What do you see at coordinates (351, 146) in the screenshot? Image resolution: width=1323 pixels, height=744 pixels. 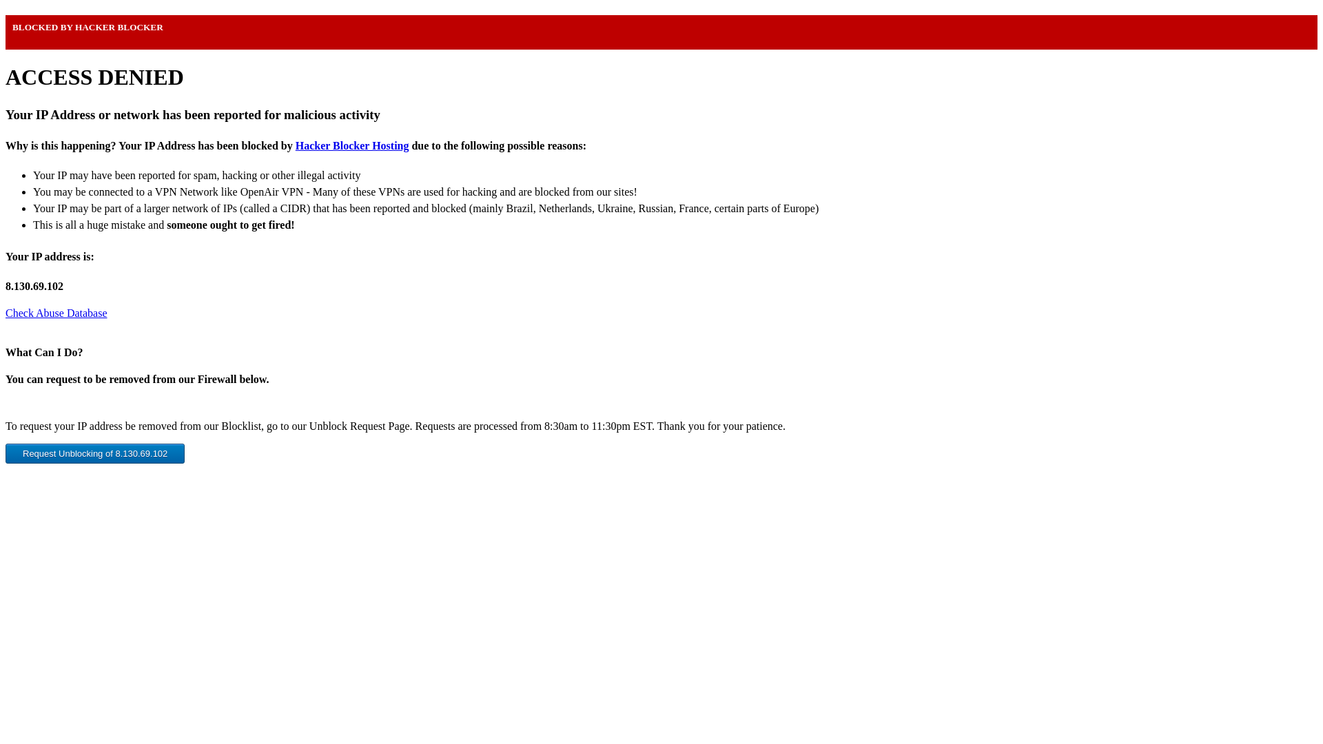 I see `Hacker Blocker Hosting` at bounding box center [351, 146].